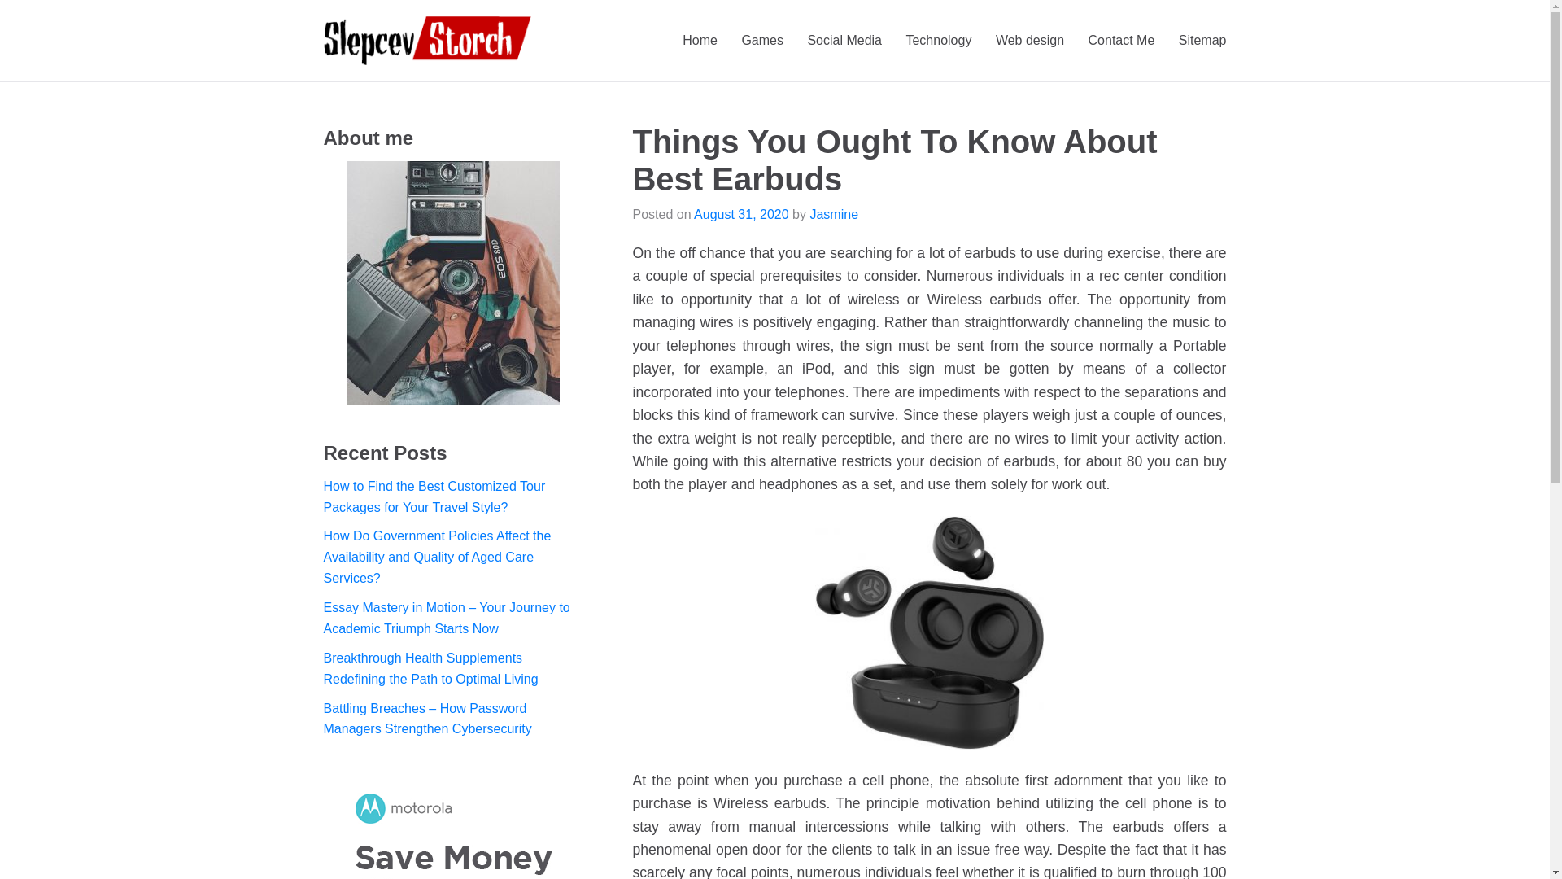  Describe the element at coordinates (1122, 40) in the screenshot. I see `Contact Me` at that location.